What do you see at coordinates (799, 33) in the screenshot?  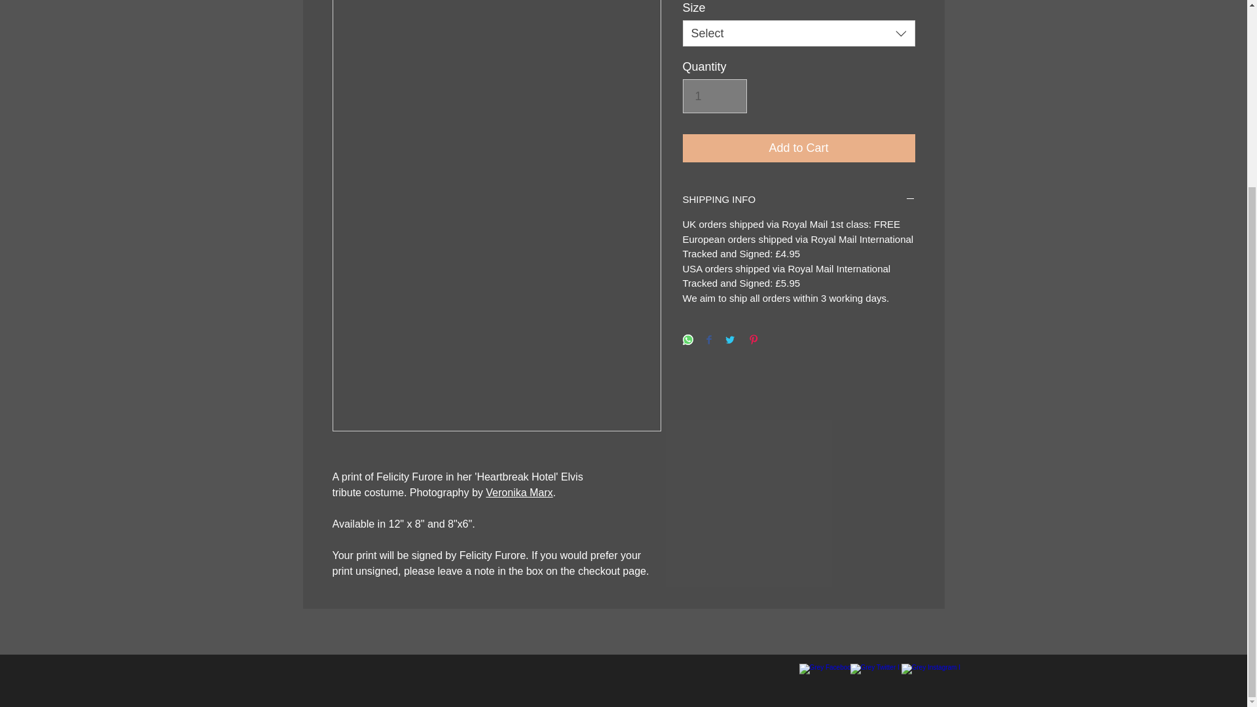 I see `Select` at bounding box center [799, 33].